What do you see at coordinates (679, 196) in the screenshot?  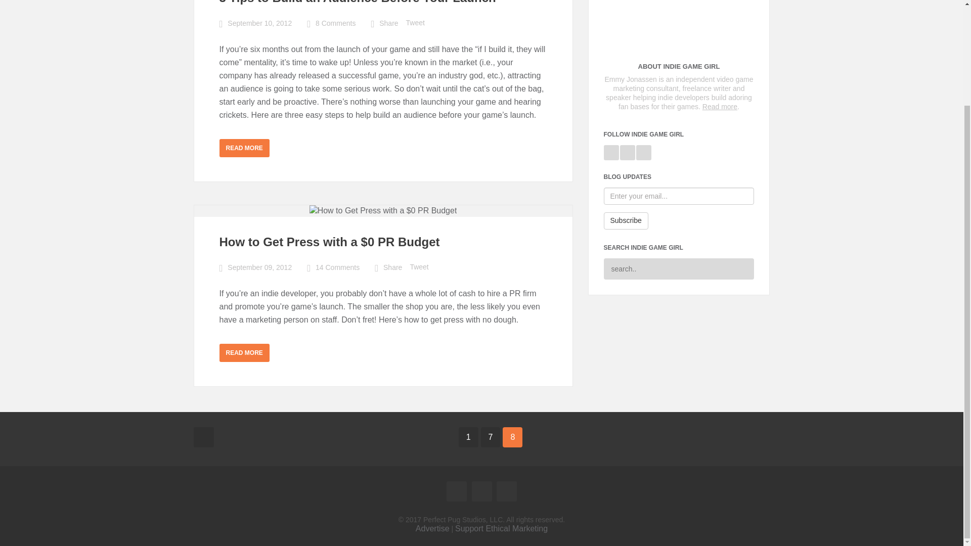 I see `Enter your email...` at bounding box center [679, 196].